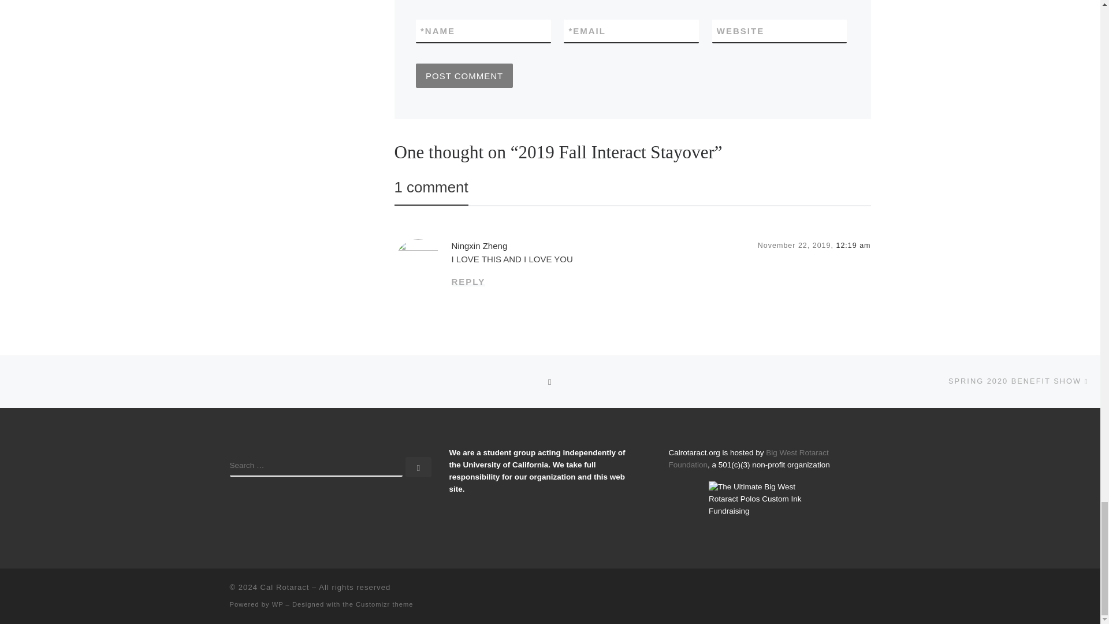 The image size is (1109, 624). What do you see at coordinates (285, 587) in the screenshot?
I see `Cal Rotaract` at bounding box center [285, 587].